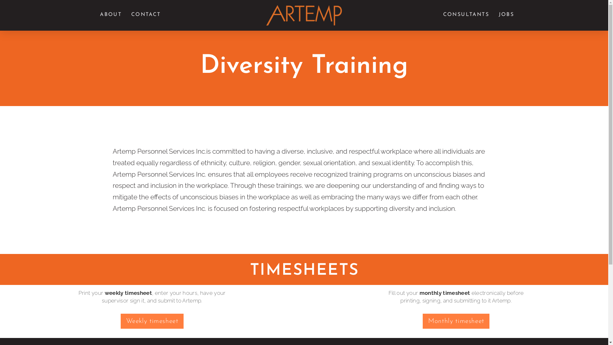  What do you see at coordinates (466, 15) in the screenshot?
I see `CONSULTANTS` at bounding box center [466, 15].